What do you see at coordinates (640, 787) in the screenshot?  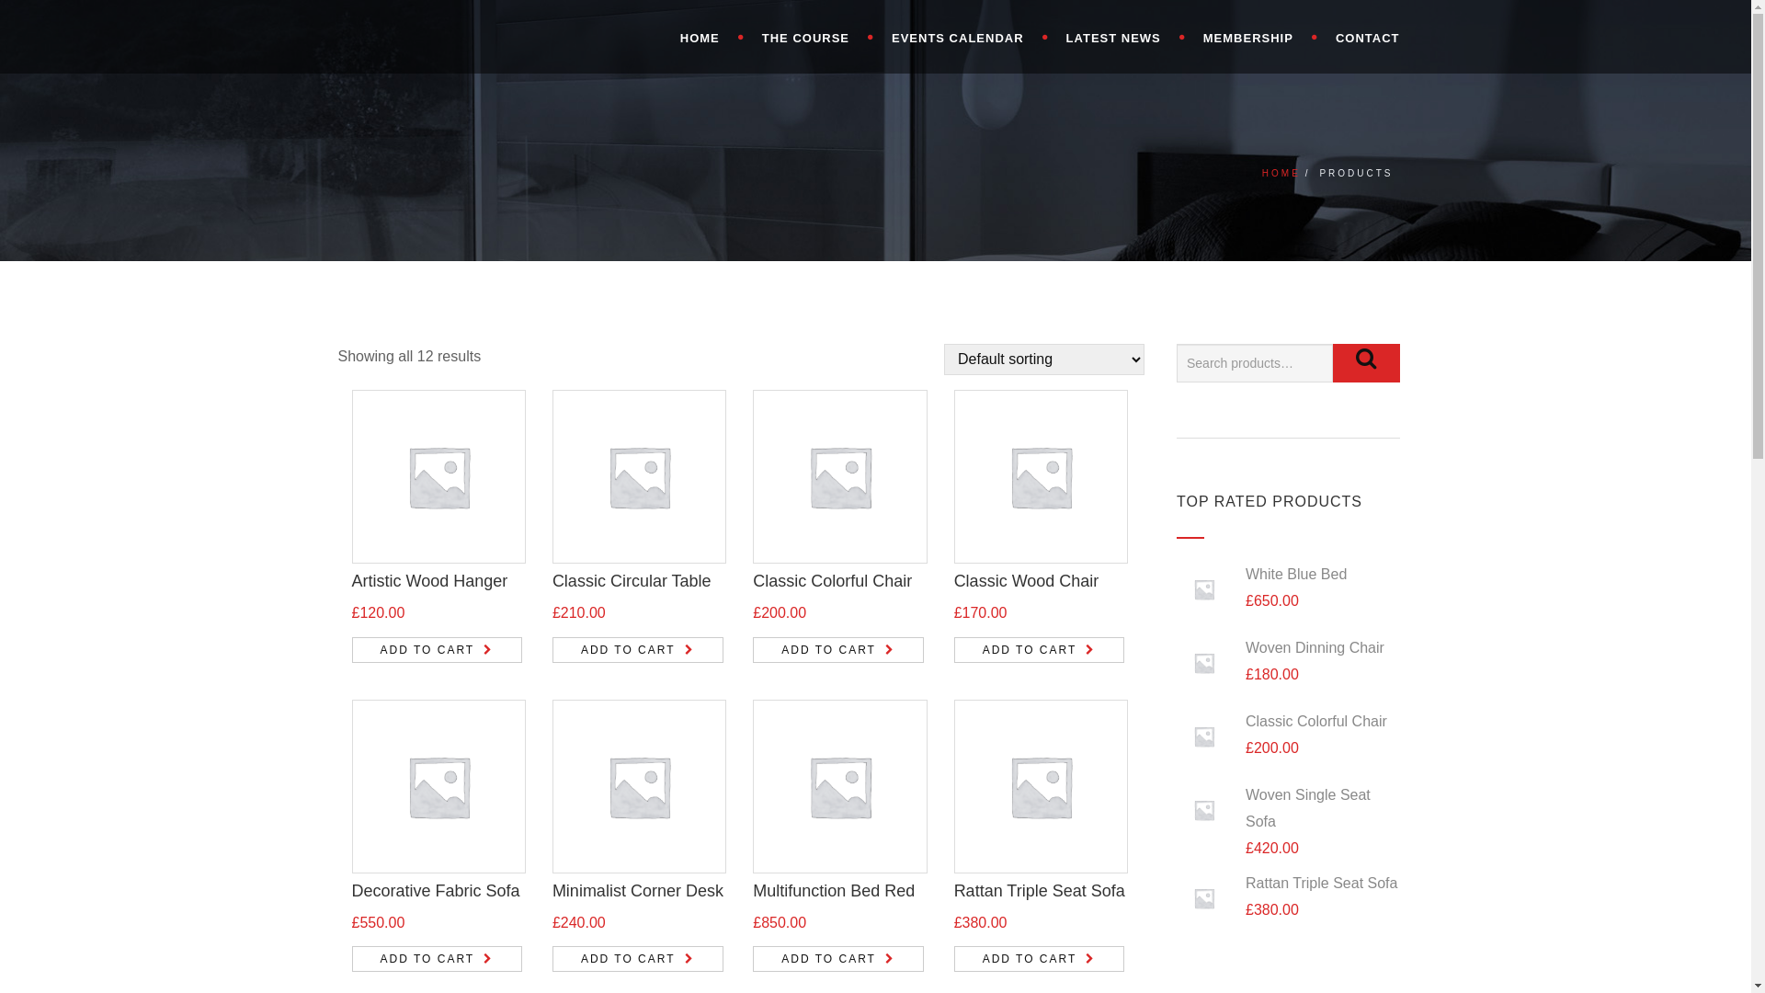 I see `woocommerce-placeholder` at bounding box center [640, 787].